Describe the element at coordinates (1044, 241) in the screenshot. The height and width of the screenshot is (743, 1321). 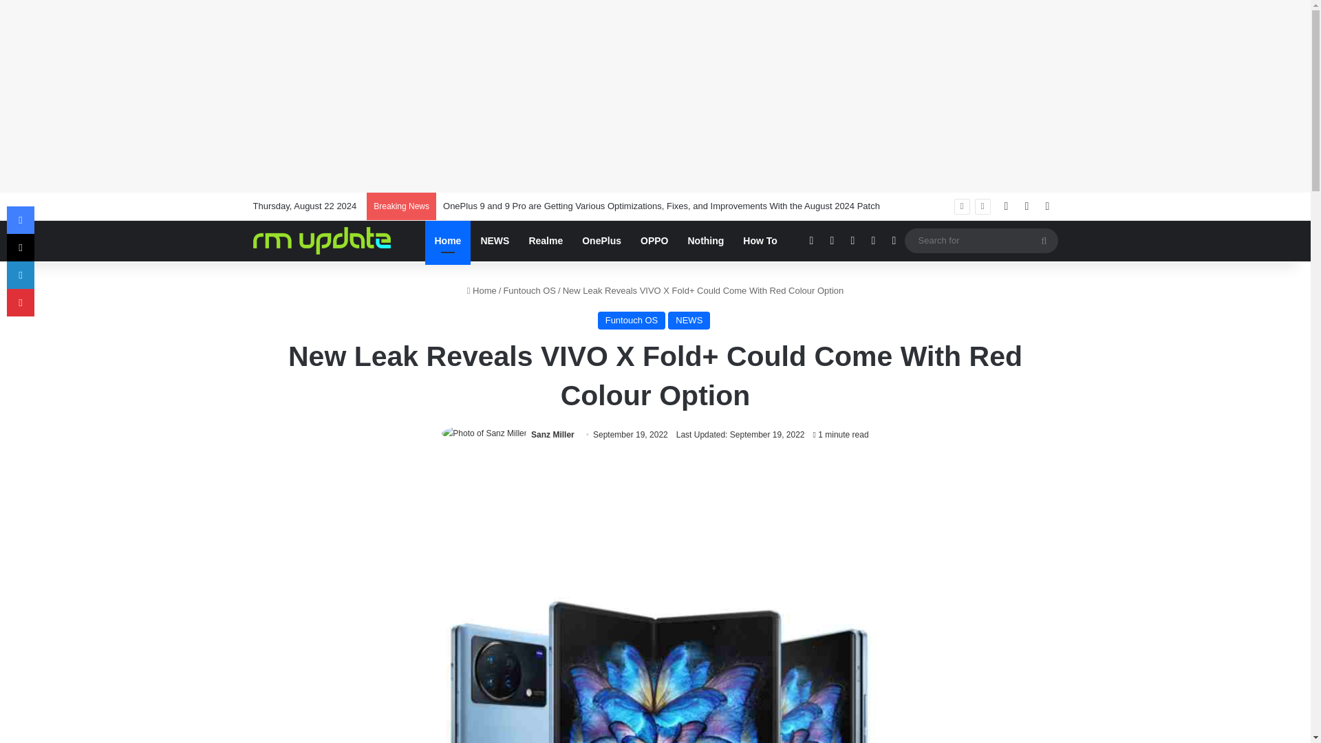
I see `Search for` at that location.